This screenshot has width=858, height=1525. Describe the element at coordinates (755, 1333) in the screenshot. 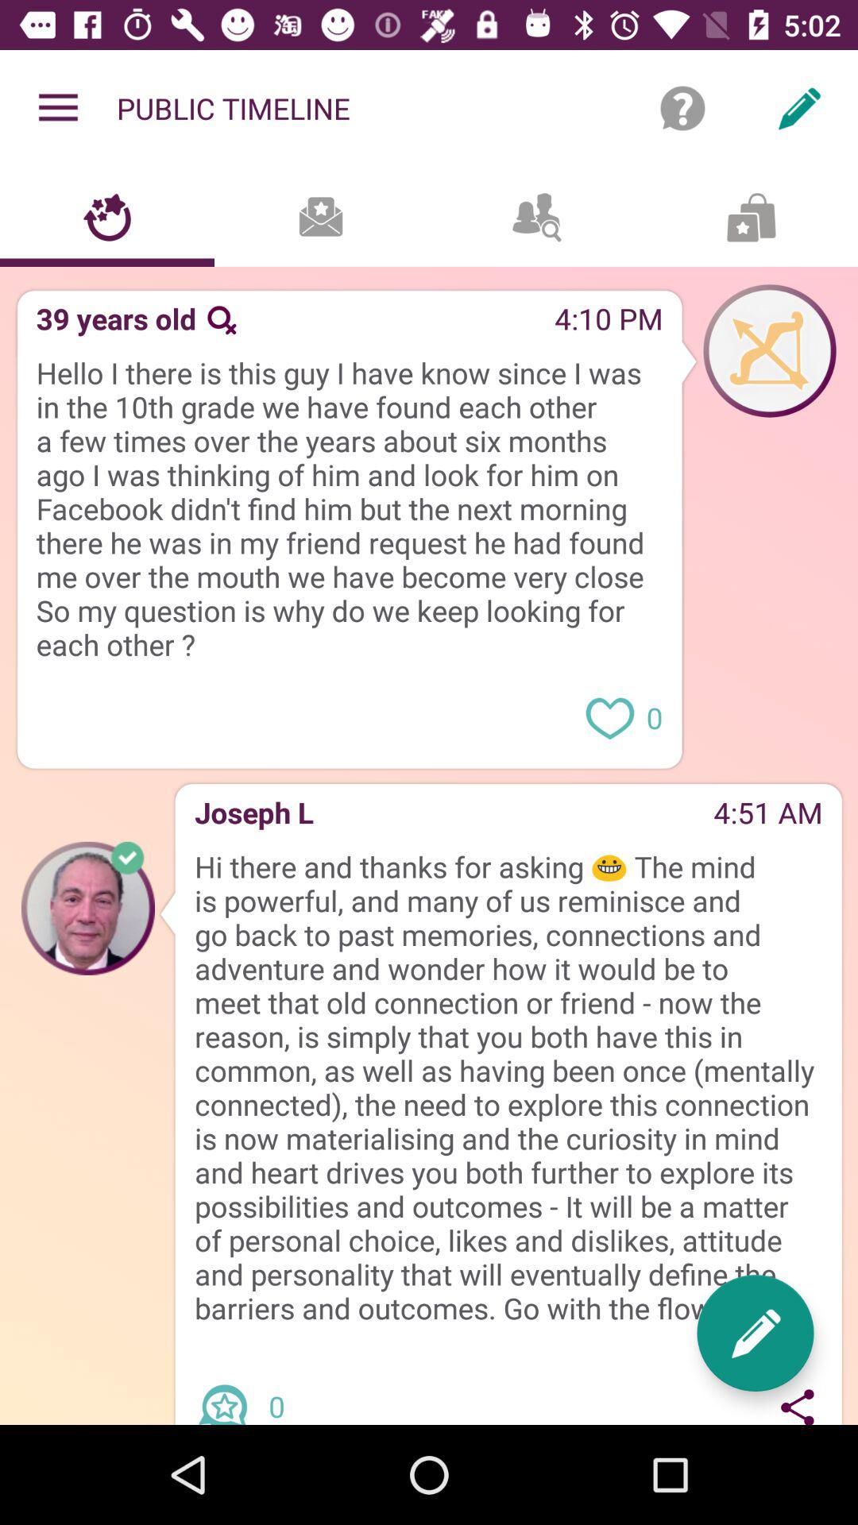

I see `launch icon next to 0 icon` at that location.